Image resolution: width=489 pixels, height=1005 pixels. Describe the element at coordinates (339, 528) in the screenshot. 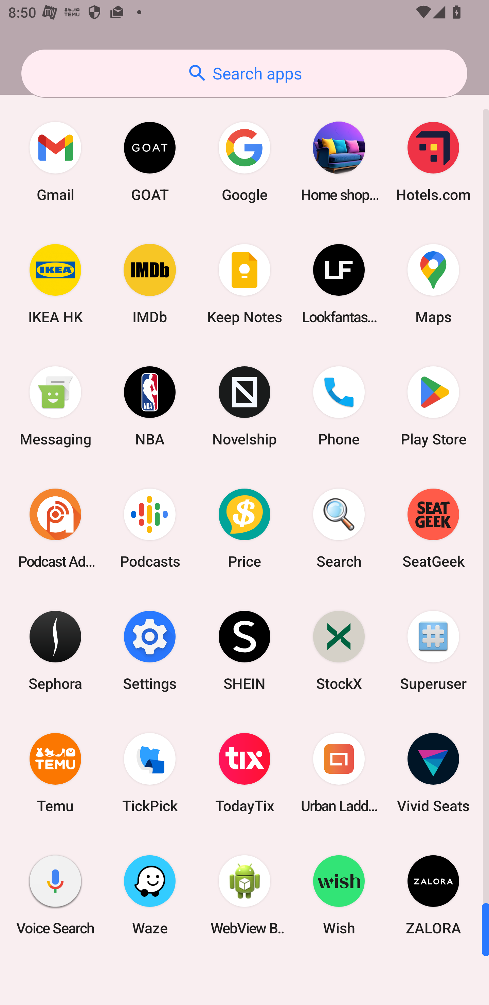

I see `Search` at that location.